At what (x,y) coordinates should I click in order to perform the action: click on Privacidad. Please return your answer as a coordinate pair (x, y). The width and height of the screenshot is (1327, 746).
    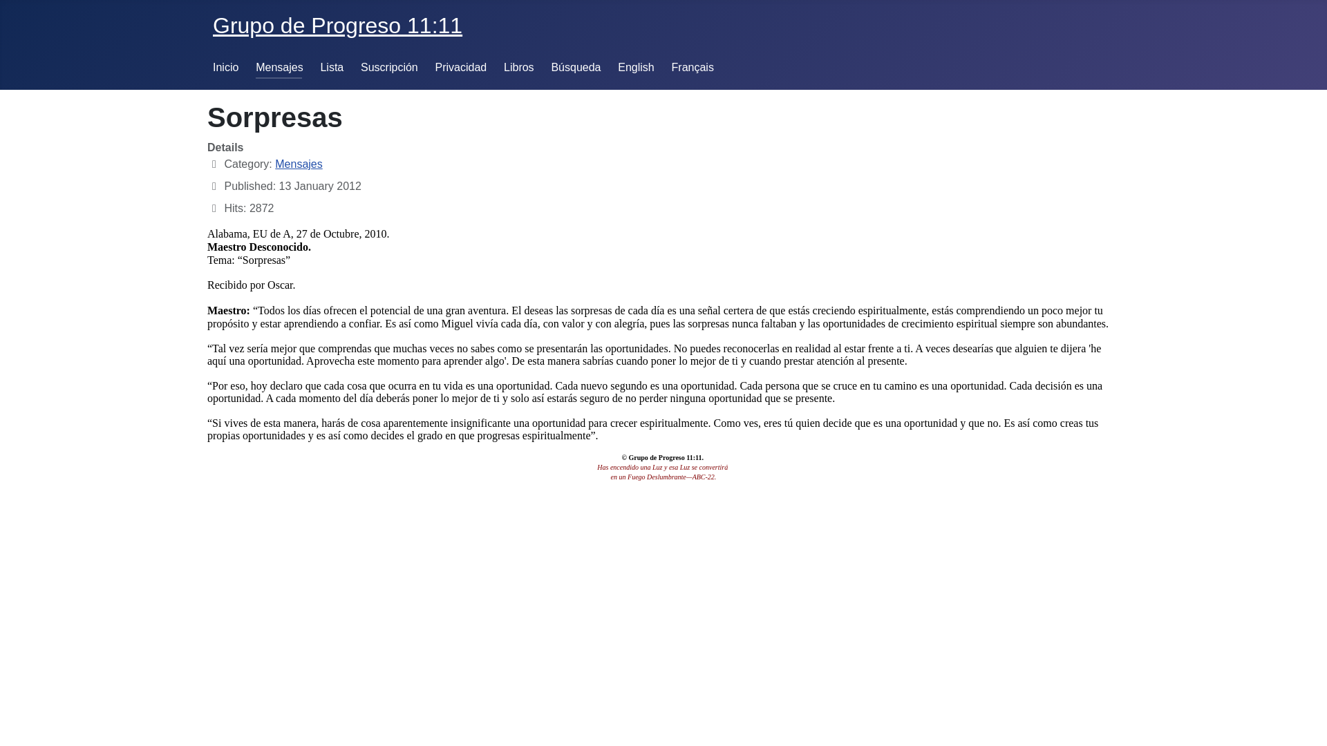
    Looking at the image, I should click on (462, 68).